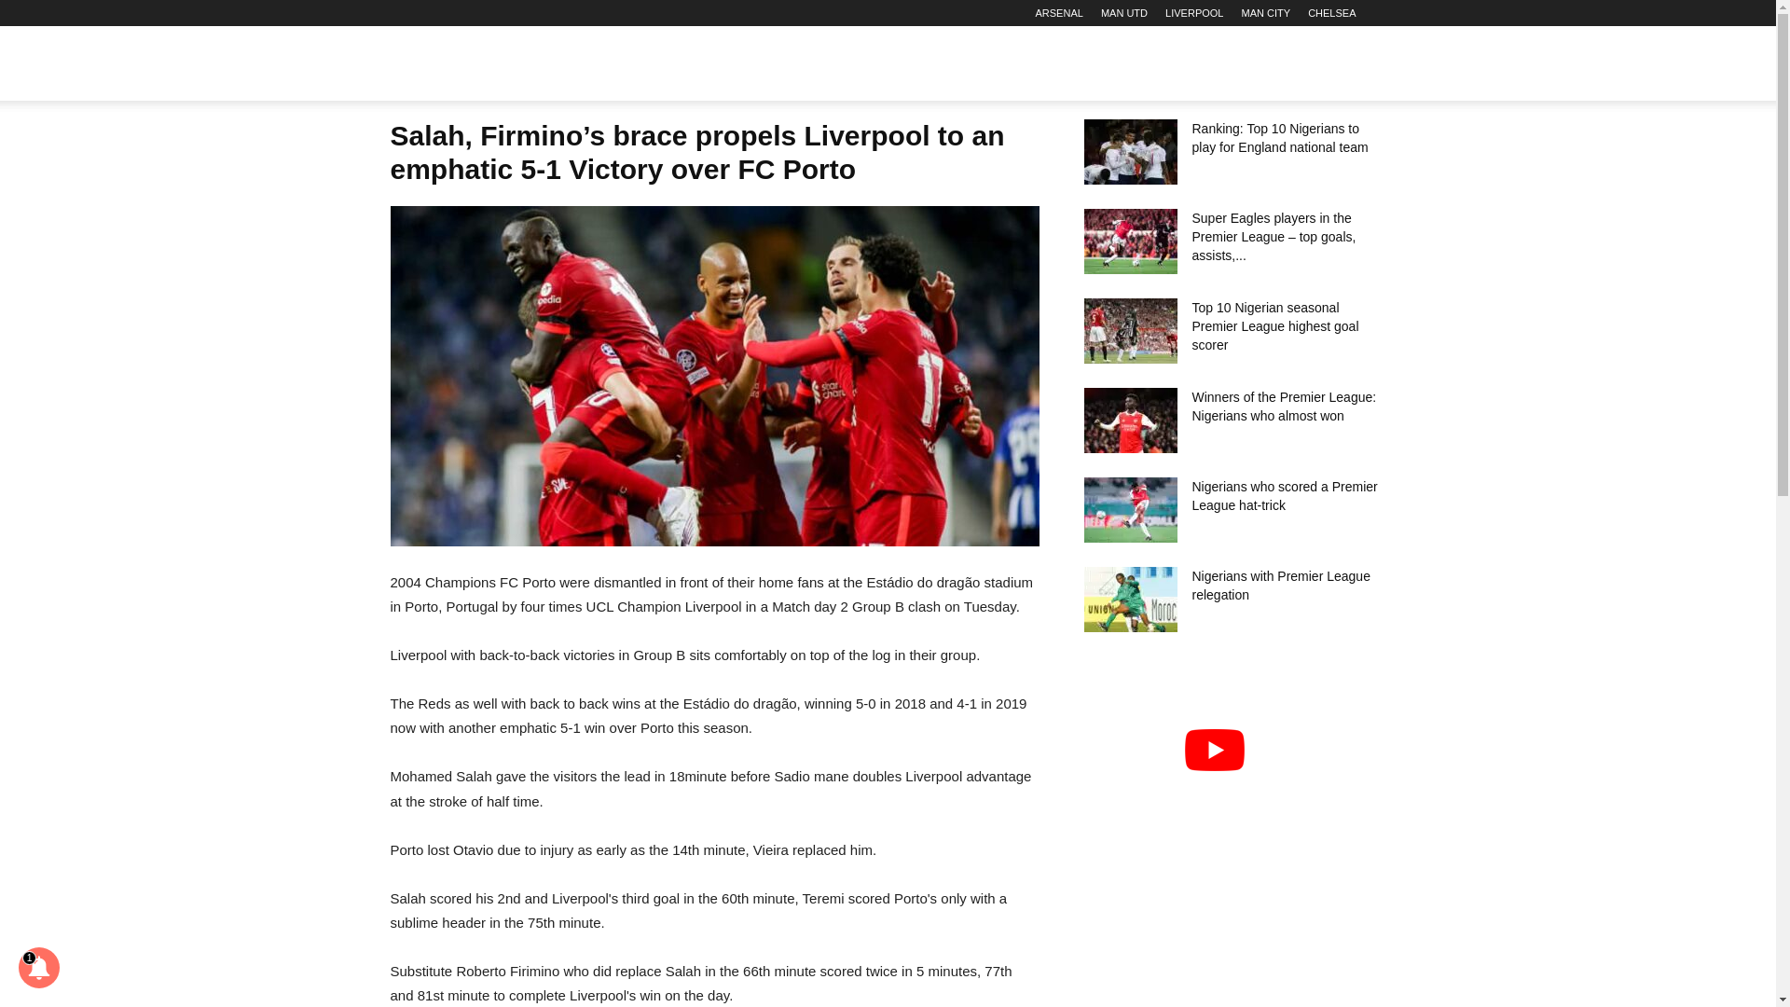 This screenshot has width=1790, height=1007. Describe the element at coordinates (1123, 13) in the screenshot. I see `MAN UTD` at that location.